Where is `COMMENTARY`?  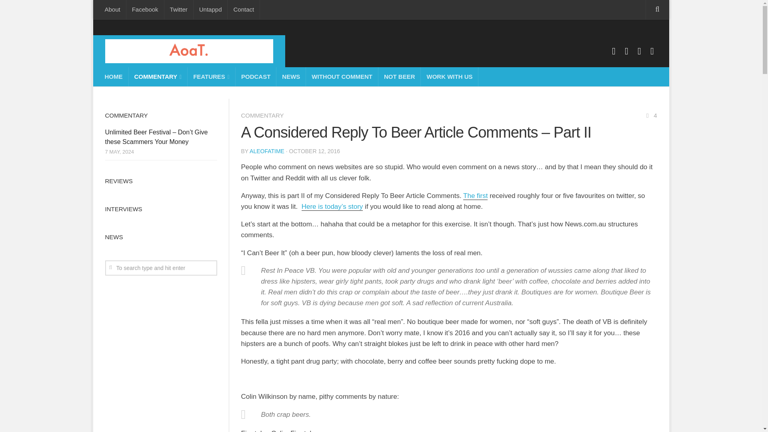 COMMENTARY is located at coordinates (158, 77).